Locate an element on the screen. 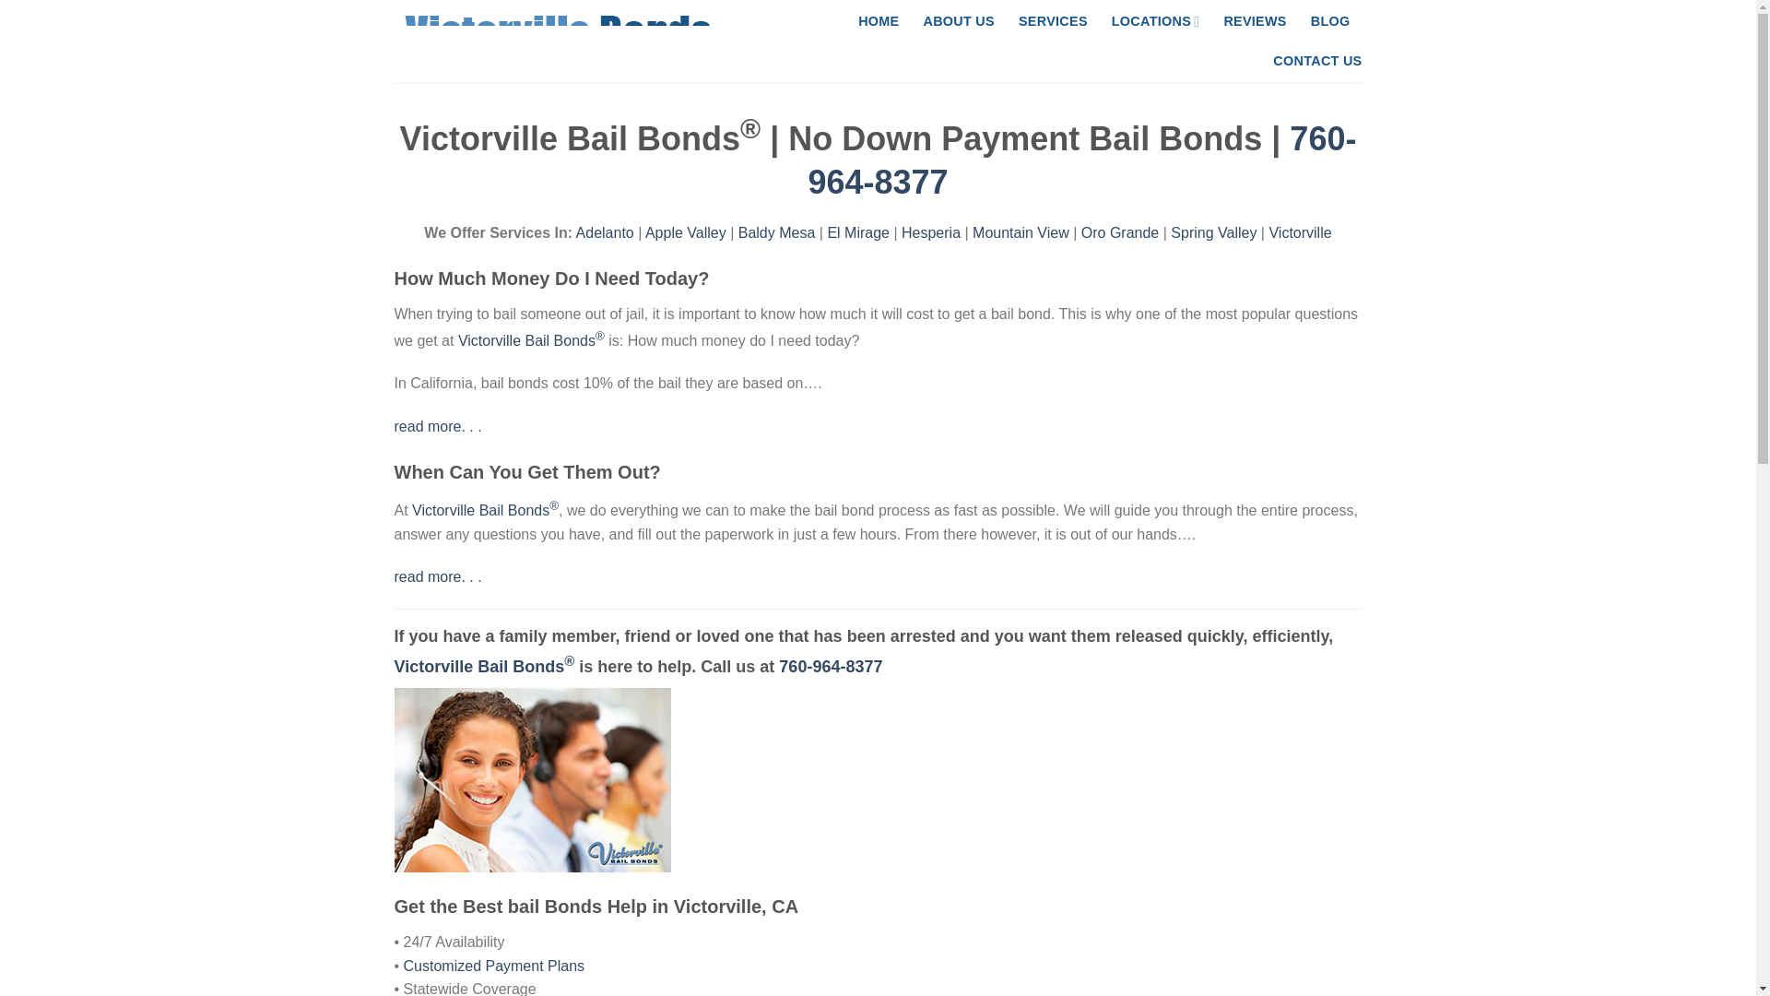 The height and width of the screenshot is (996, 1770). Adelanto is located at coordinates (605, 232).